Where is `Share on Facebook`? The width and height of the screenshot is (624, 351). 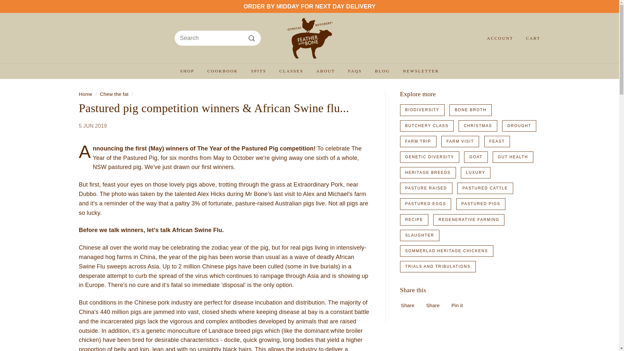 Share on Facebook is located at coordinates (409, 305).